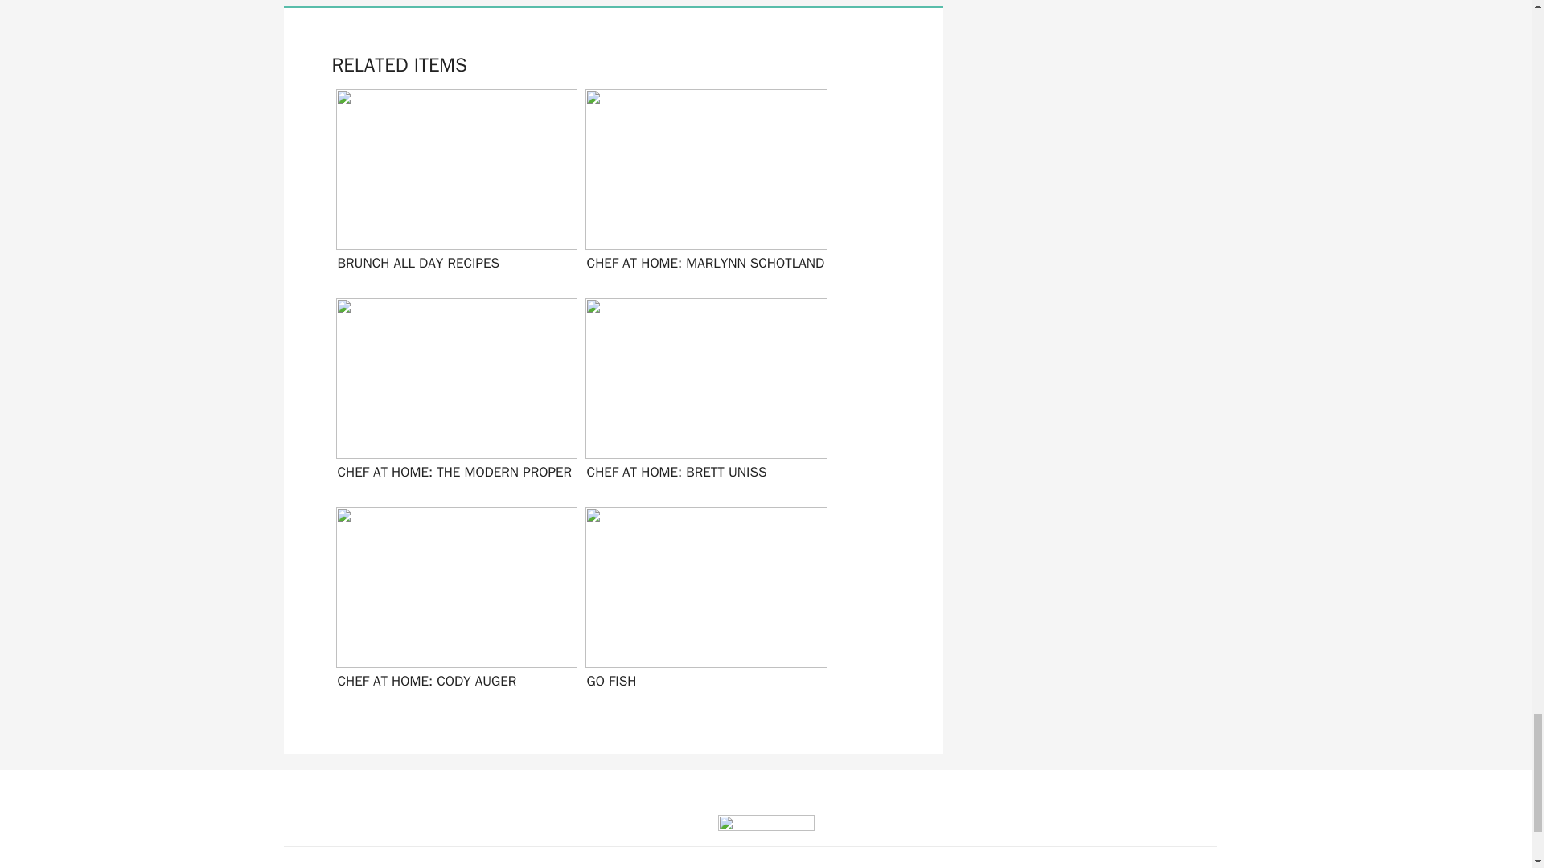 The image size is (1544, 868). What do you see at coordinates (452, 394) in the screenshot?
I see `Chef at Home: The Modern Proper` at bounding box center [452, 394].